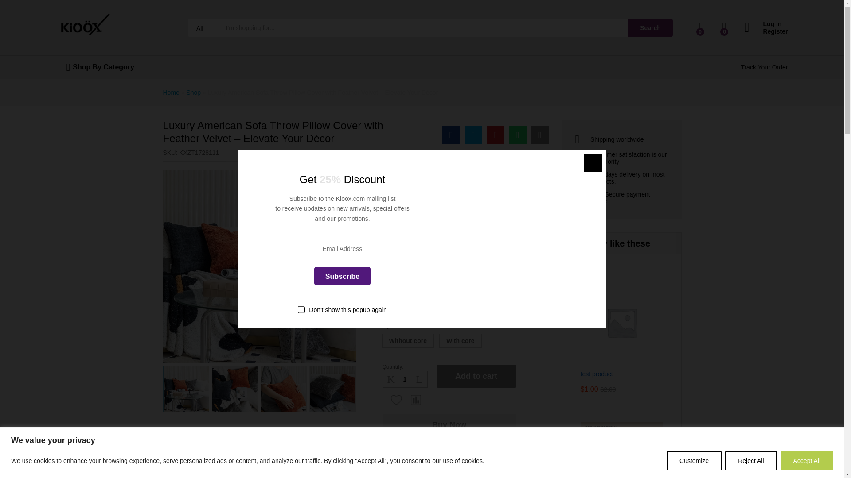 The height and width of the screenshot is (478, 851). I want to click on Subscribe, so click(342, 276).